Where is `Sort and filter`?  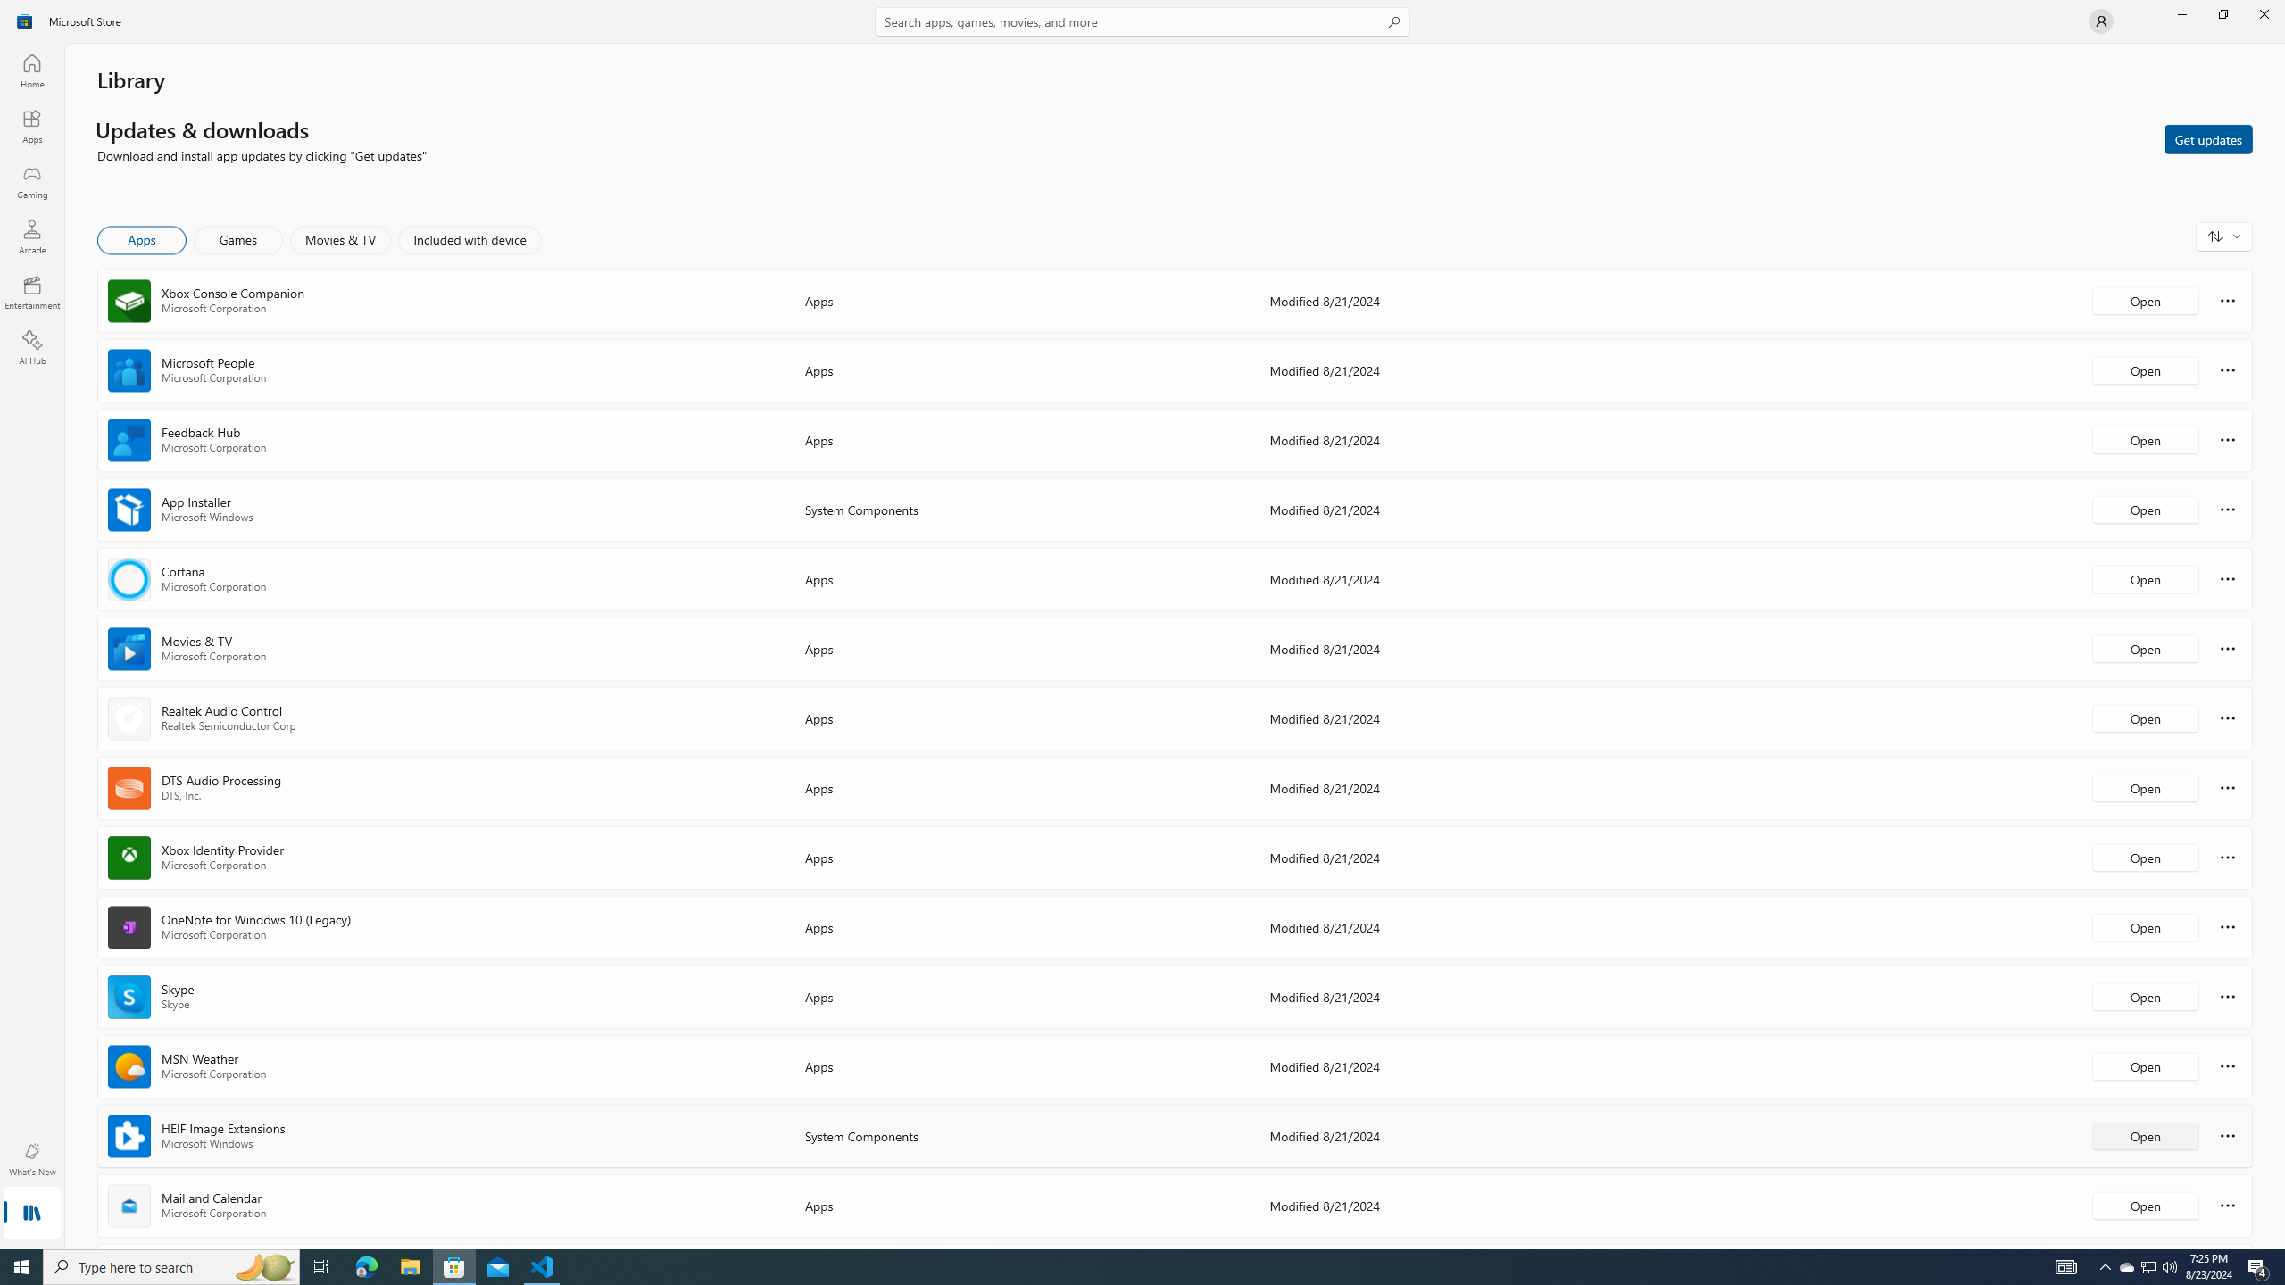
Sort and filter is located at coordinates (2224, 236).